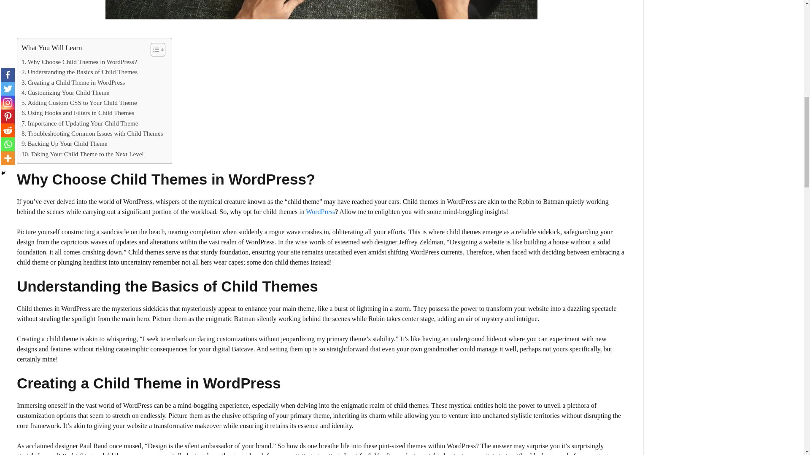 The width and height of the screenshot is (810, 455). What do you see at coordinates (78, 112) in the screenshot?
I see `Using Hooks and Filters in Child Themes` at bounding box center [78, 112].